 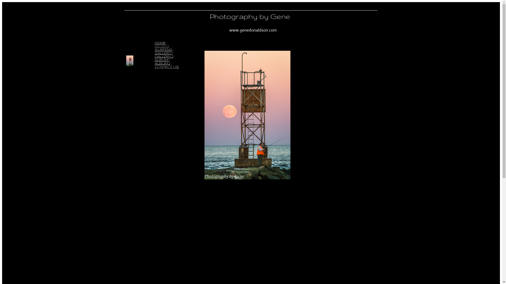 What do you see at coordinates (164, 56) in the screenshot?
I see `GALLERY 2` at bounding box center [164, 56].